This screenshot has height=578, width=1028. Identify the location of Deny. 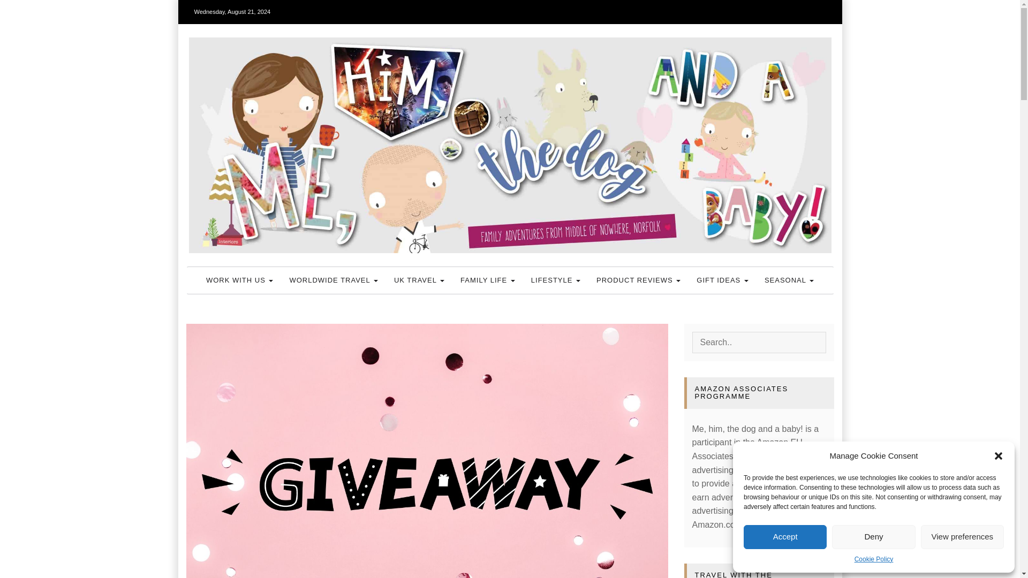
(873, 537).